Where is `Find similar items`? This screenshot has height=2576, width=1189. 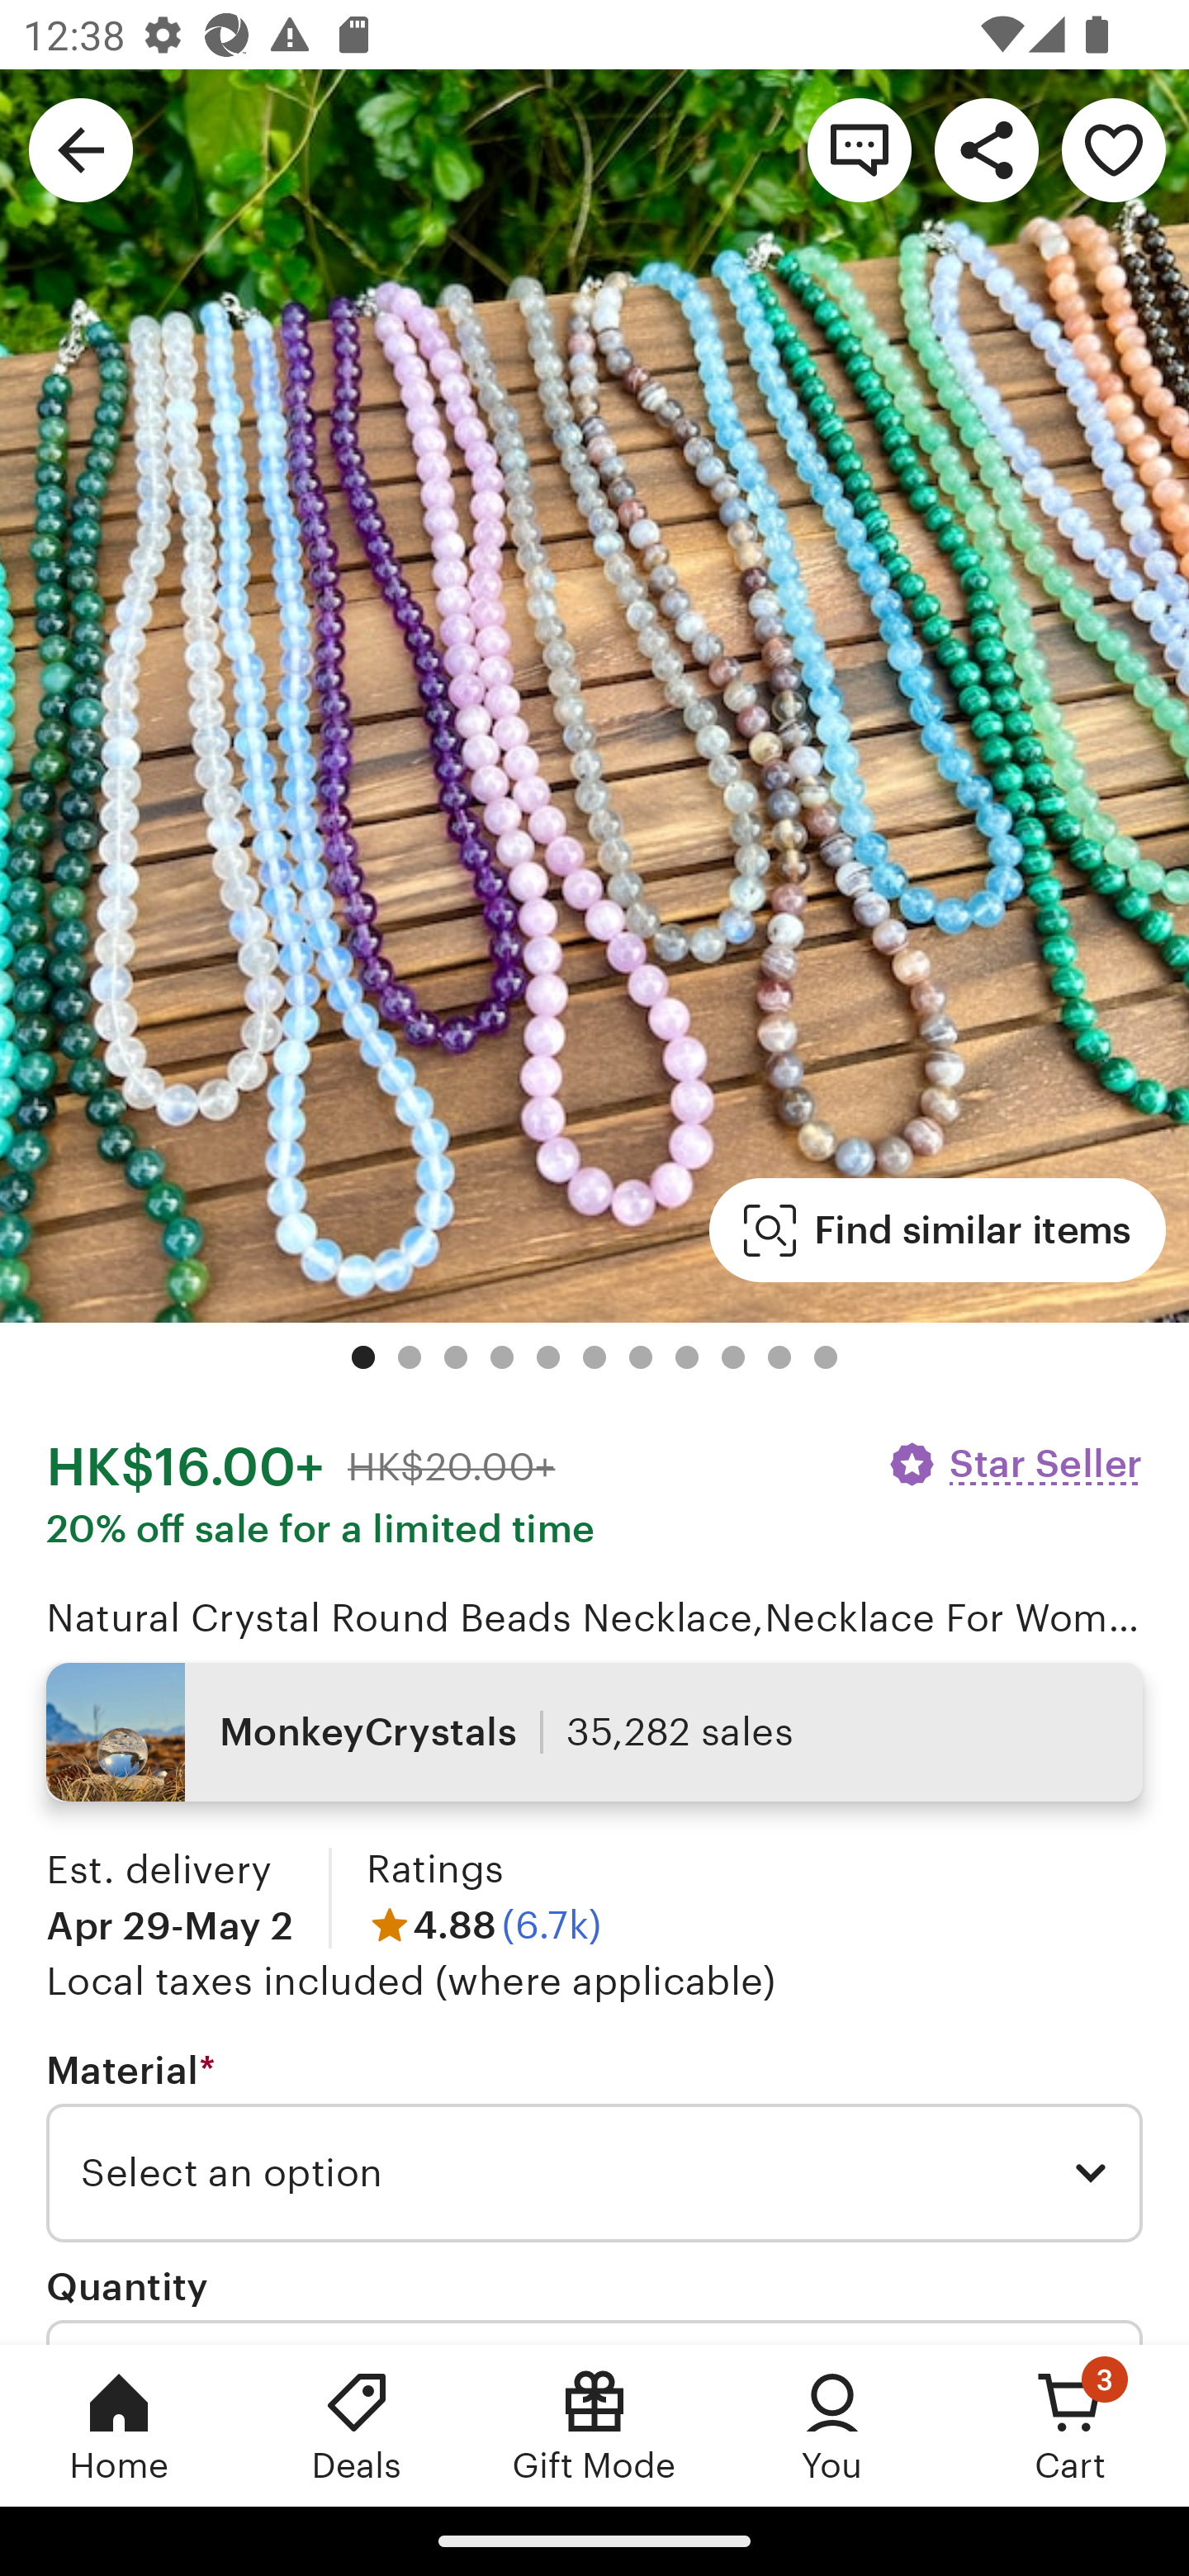
Find similar items is located at coordinates (938, 1230).